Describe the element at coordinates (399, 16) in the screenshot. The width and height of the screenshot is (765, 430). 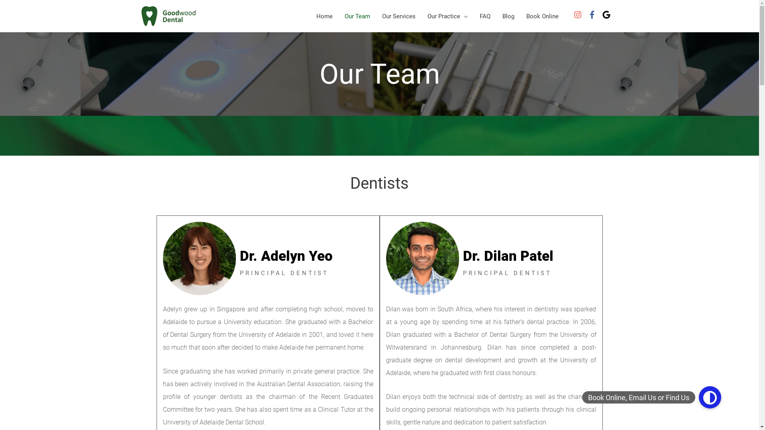
I see `Our Services` at that location.